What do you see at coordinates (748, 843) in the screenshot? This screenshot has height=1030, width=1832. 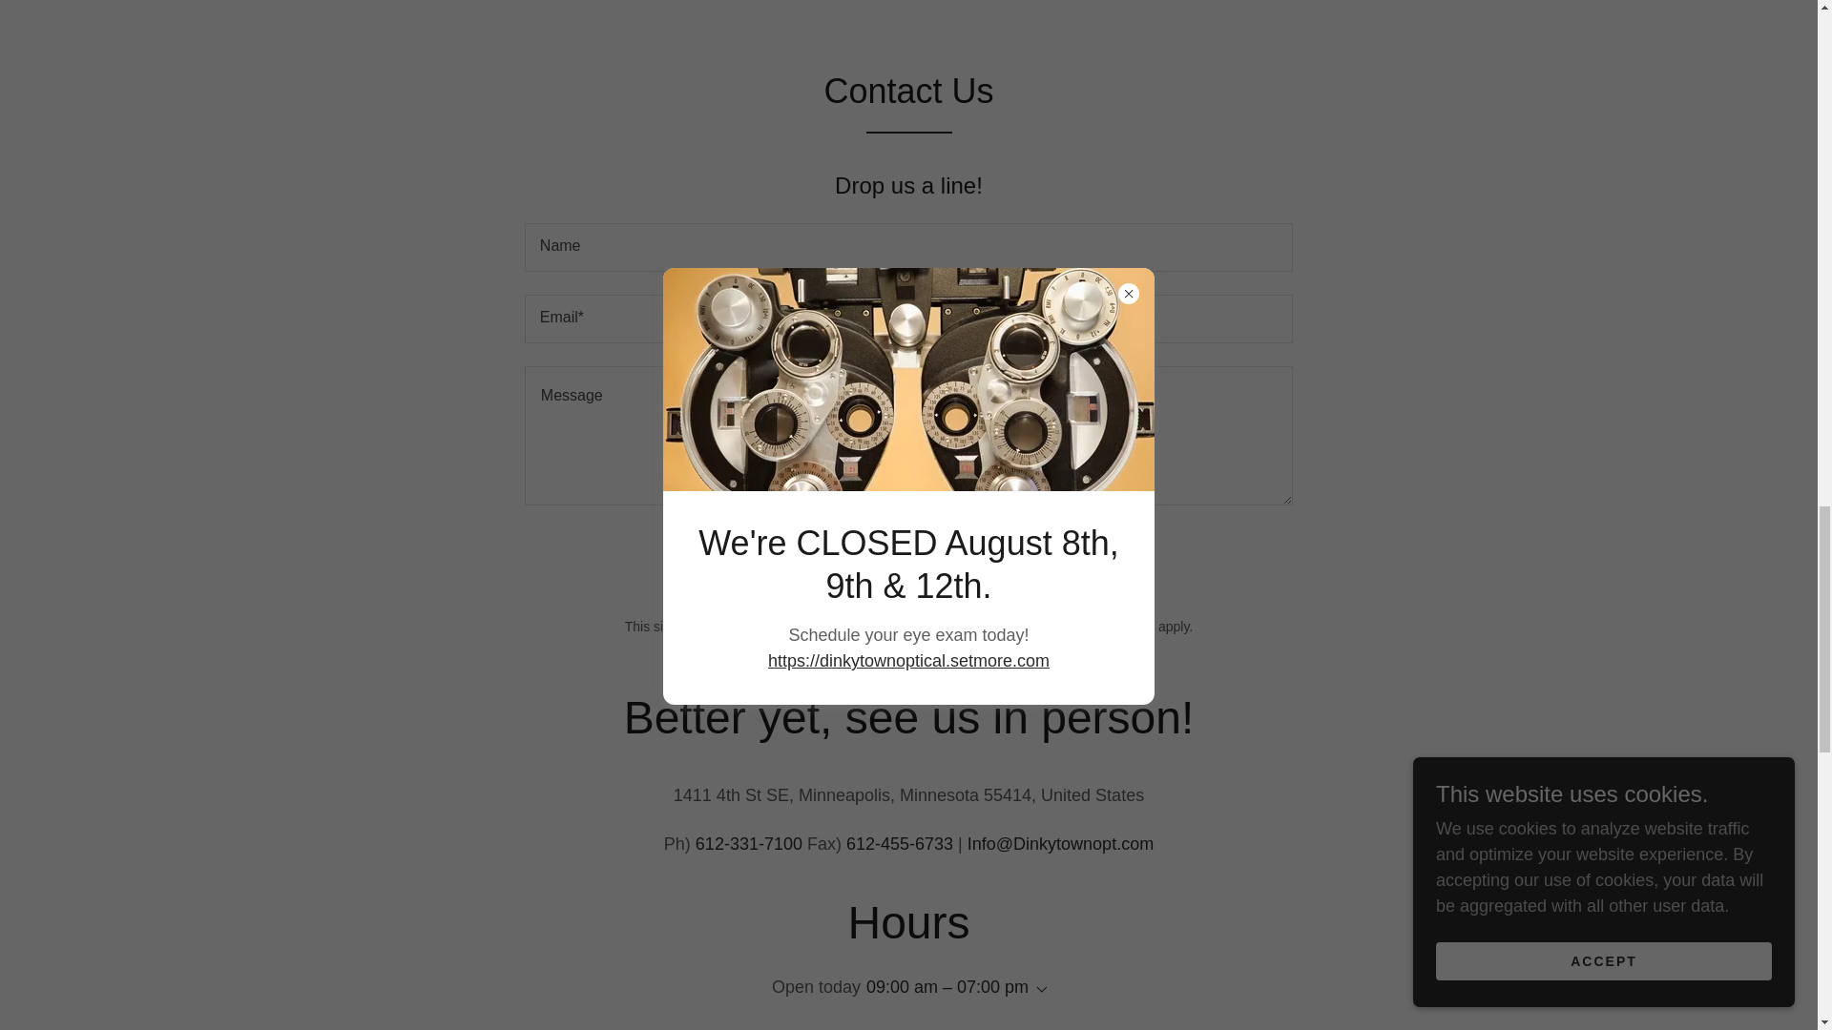 I see `612-331-7100` at bounding box center [748, 843].